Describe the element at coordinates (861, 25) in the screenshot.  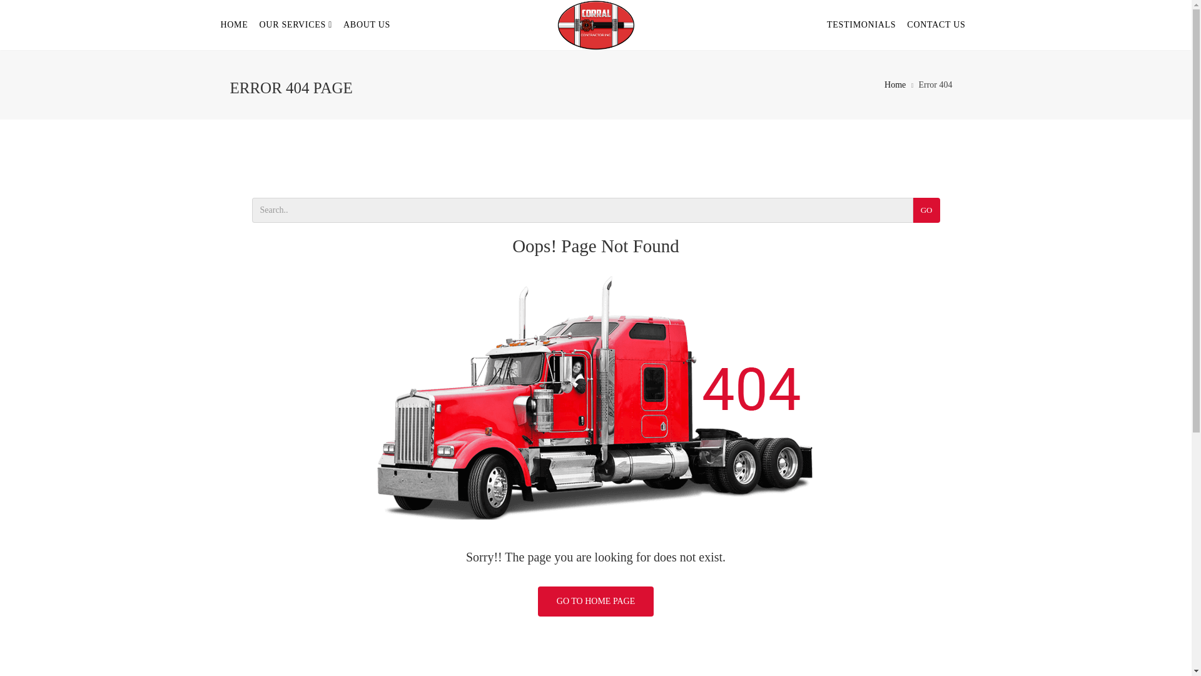
I see `TESTIMONIALS` at that location.